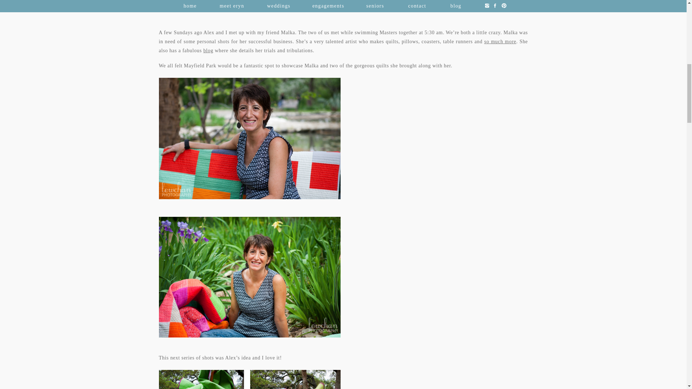 The image size is (692, 389). I want to click on blog, so click(208, 50).